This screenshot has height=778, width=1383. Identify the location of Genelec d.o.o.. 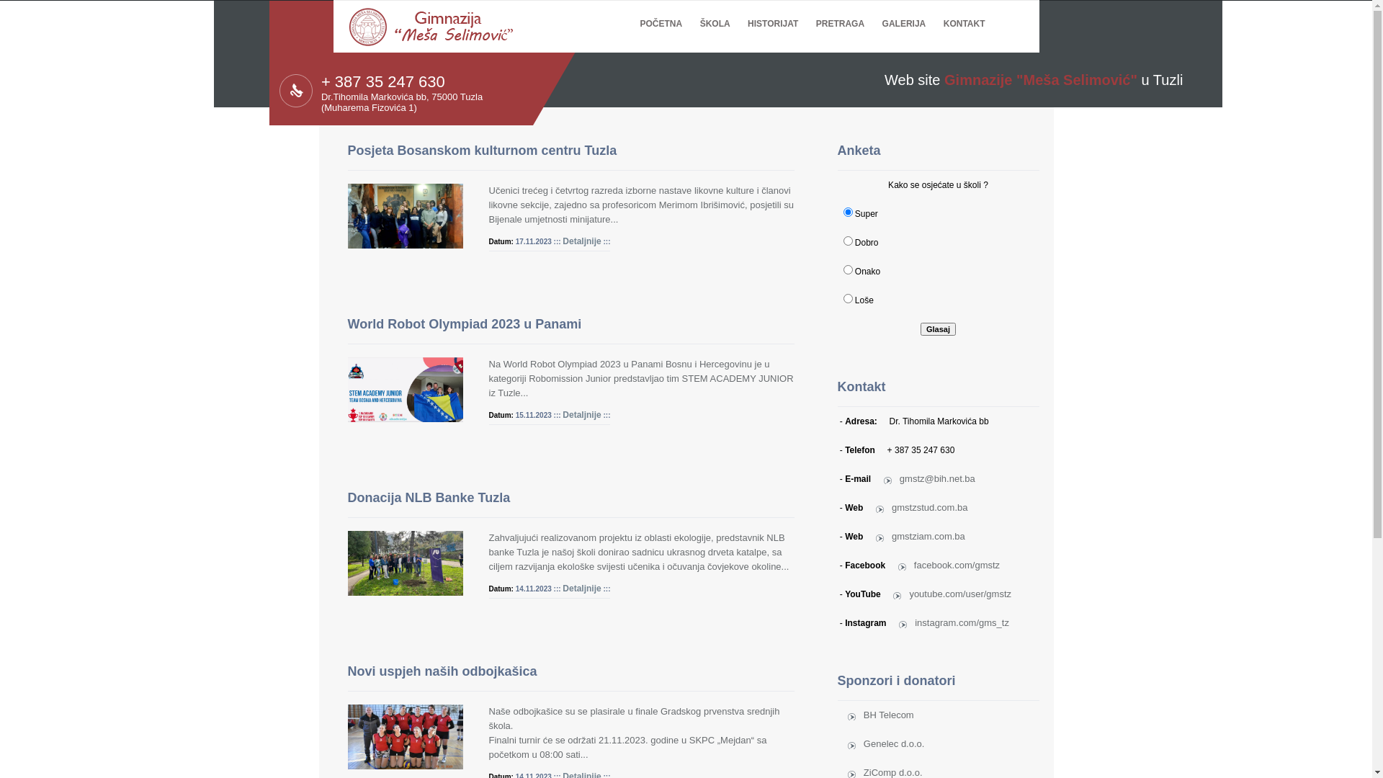
(886, 743).